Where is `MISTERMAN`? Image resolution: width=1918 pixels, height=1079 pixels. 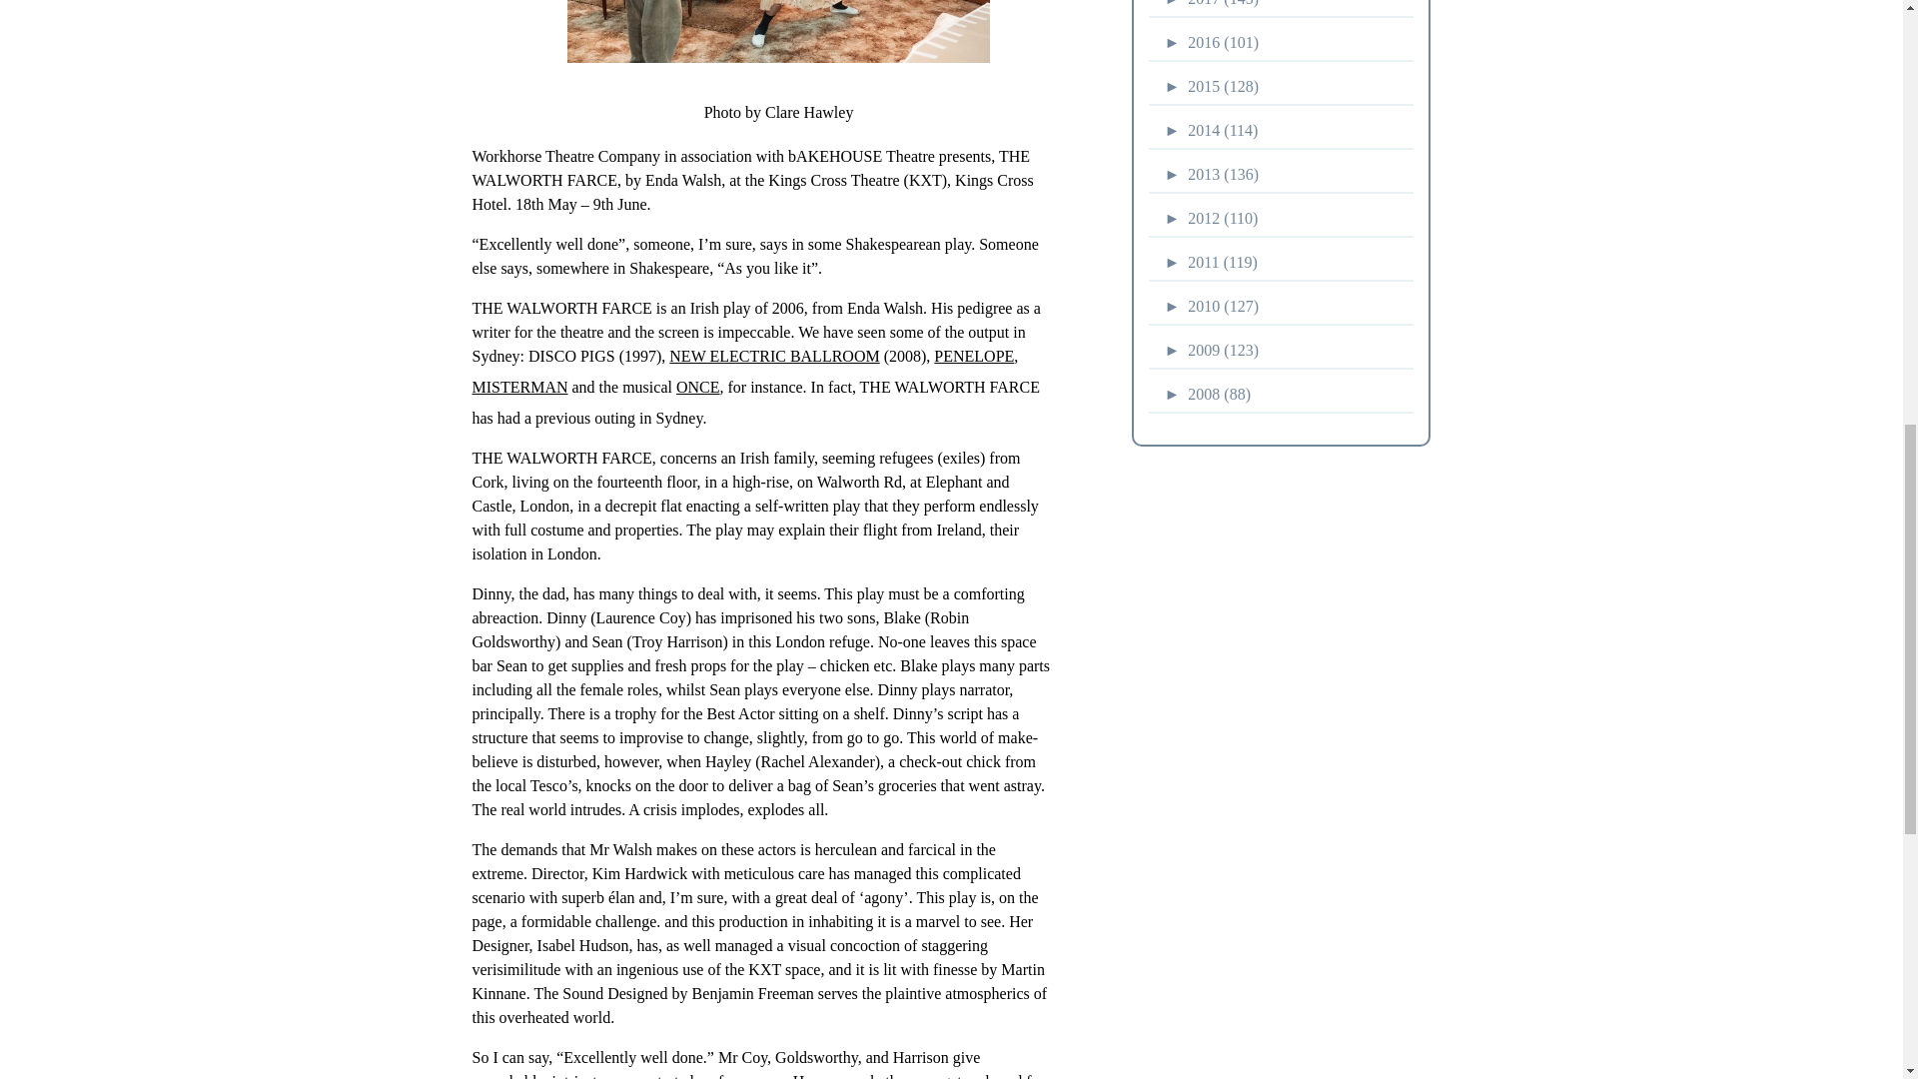 MISTERMAN is located at coordinates (519, 387).